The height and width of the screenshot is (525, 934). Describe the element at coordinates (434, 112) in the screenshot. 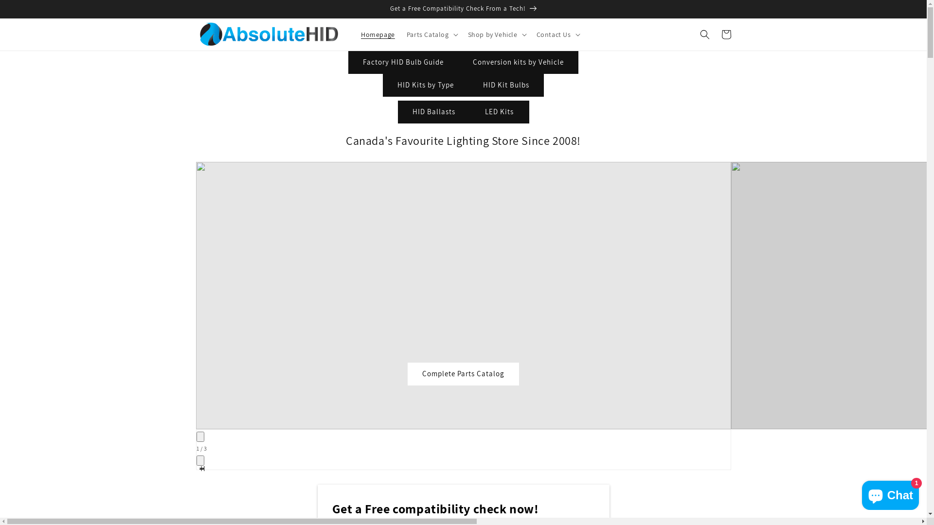

I see `HID Ballasts` at that location.